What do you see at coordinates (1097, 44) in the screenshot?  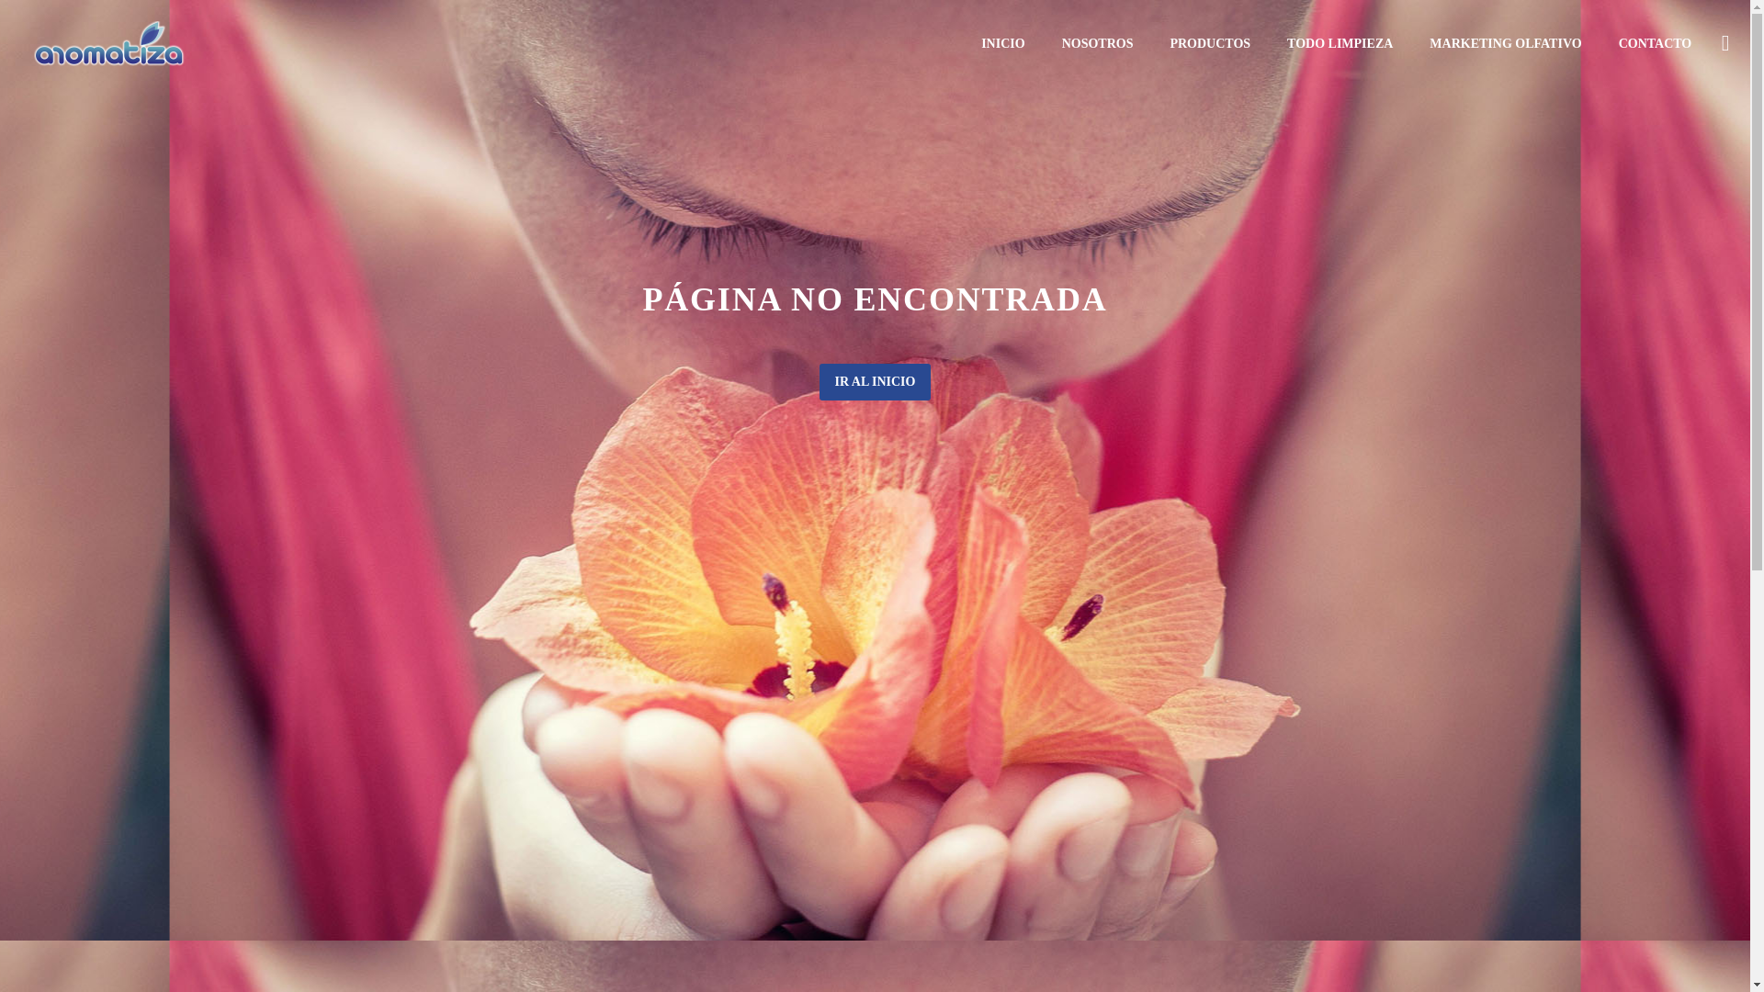 I see `NOSOTROS` at bounding box center [1097, 44].